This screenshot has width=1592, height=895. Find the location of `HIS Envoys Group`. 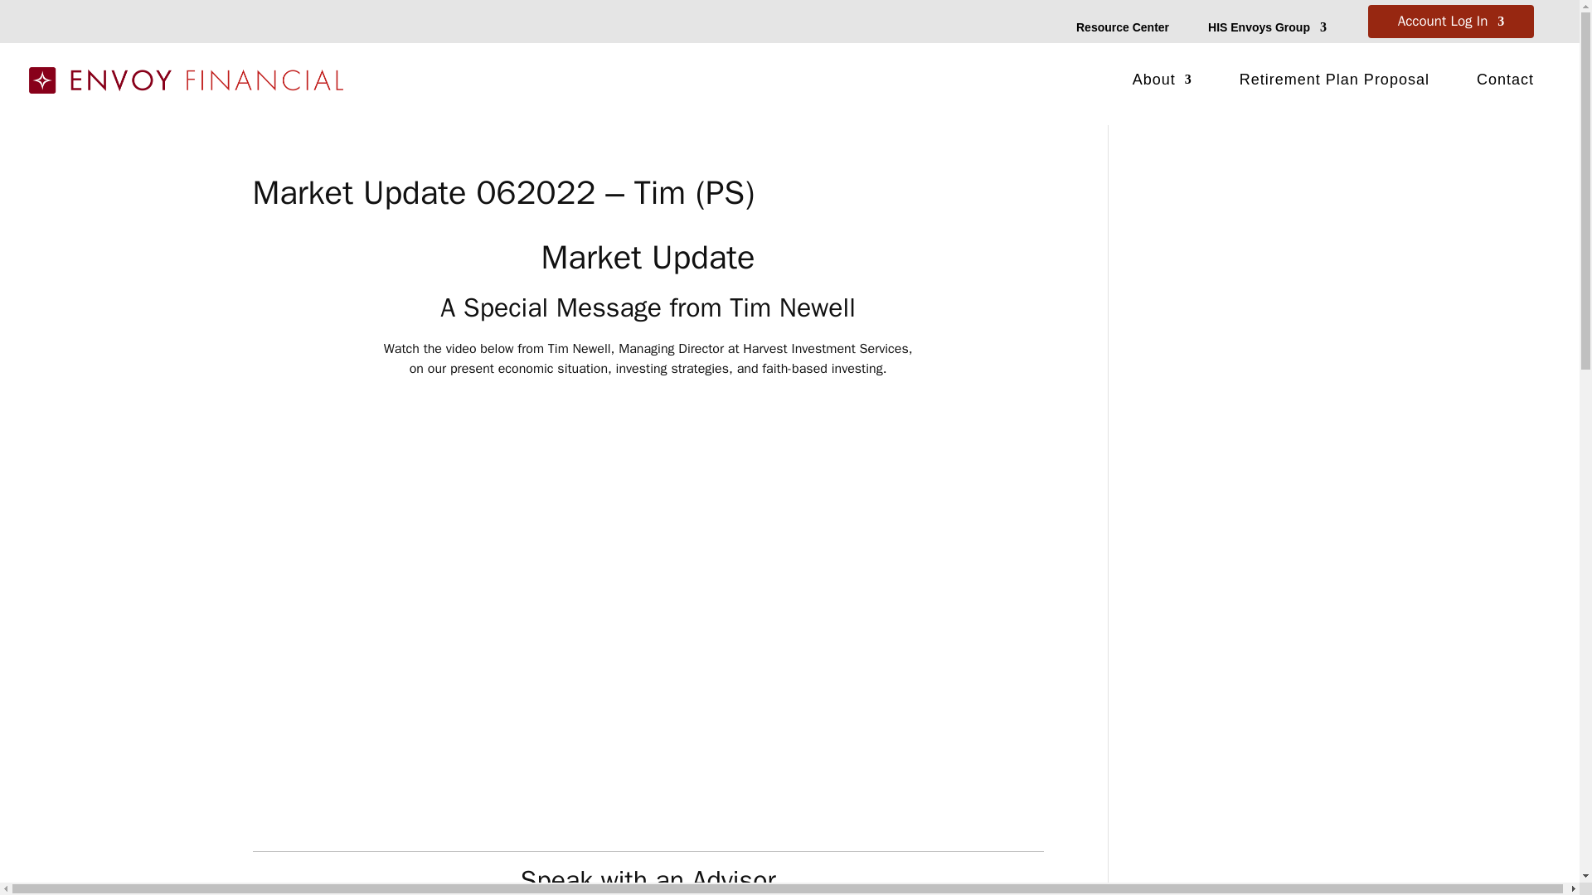

HIS Envoys Group is located at coordinates (1267, 30).